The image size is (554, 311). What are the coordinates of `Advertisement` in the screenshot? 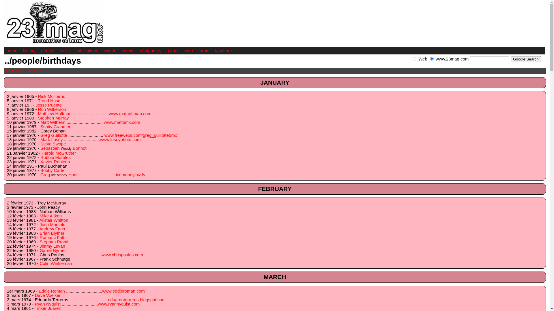 It's located at (478, 65).